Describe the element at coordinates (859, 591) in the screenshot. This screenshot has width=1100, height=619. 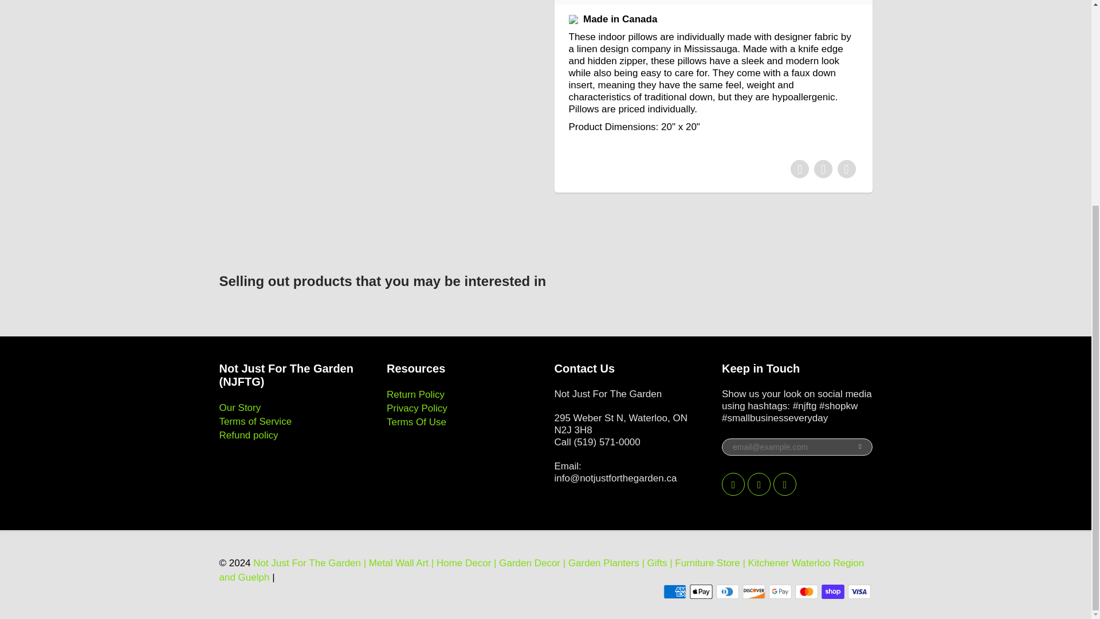
I see `Visa` at that location.